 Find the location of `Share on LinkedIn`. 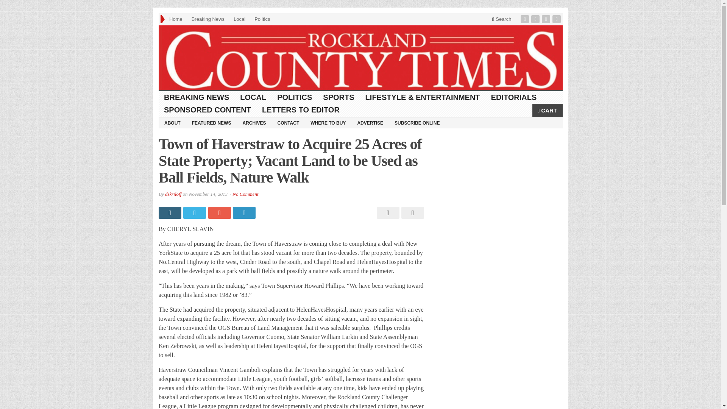

Share on LinkedIn is located at coordinates (245, 213).